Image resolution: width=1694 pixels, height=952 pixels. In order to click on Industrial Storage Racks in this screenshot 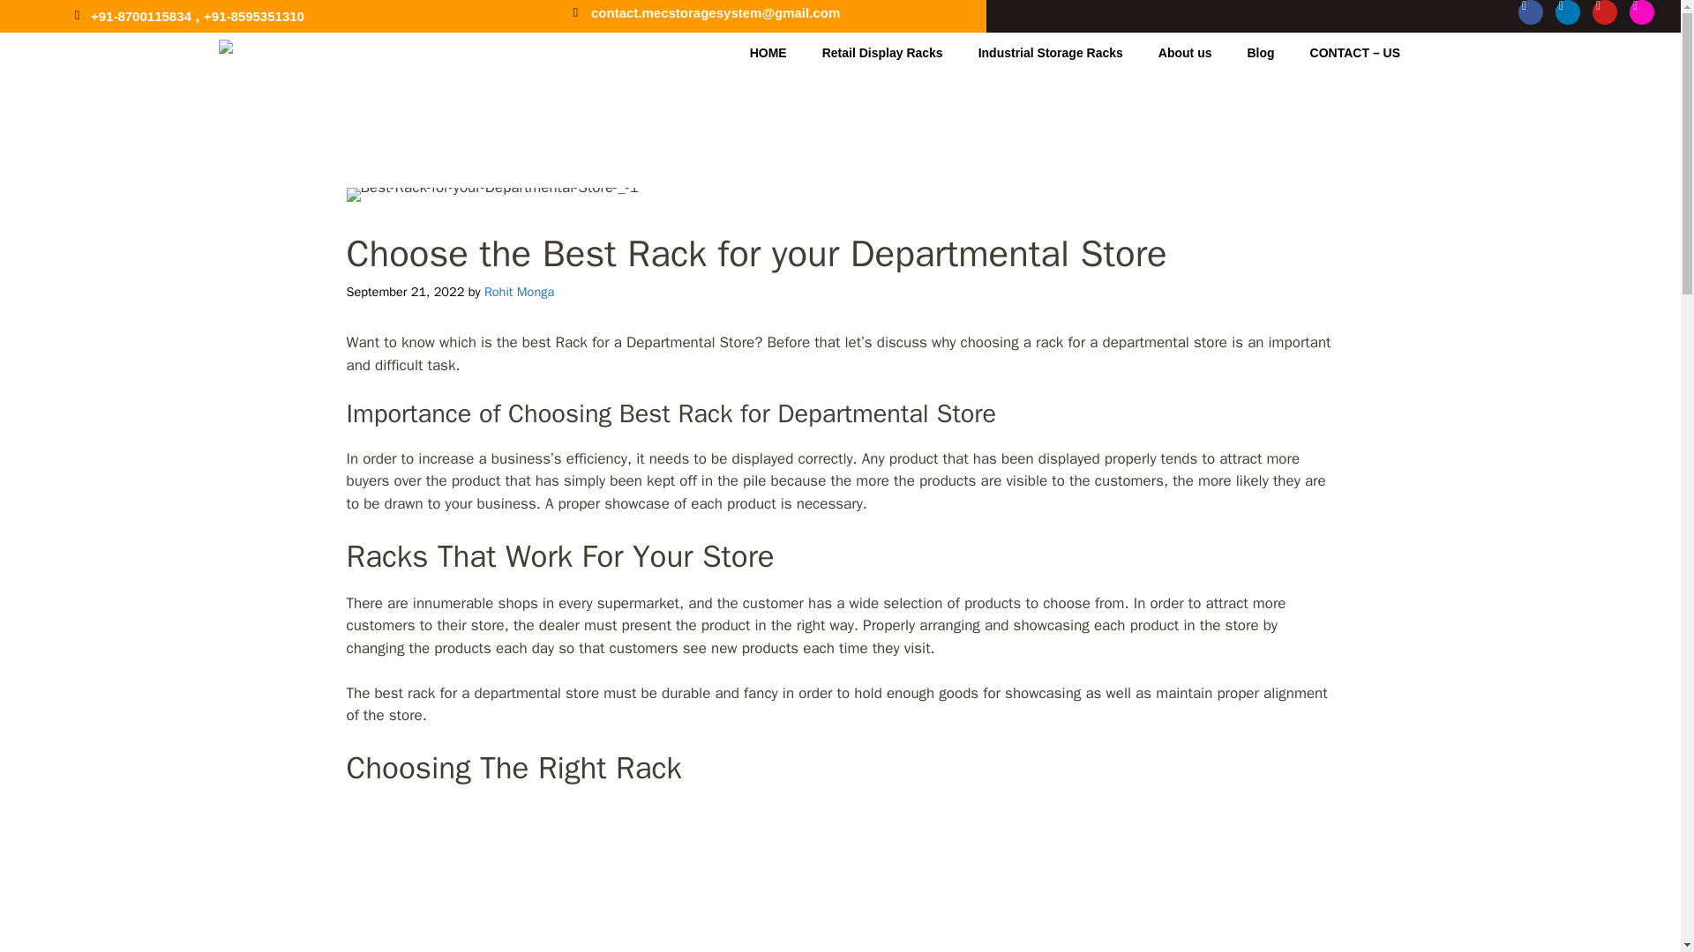, I will do `click(1050, 44)`.